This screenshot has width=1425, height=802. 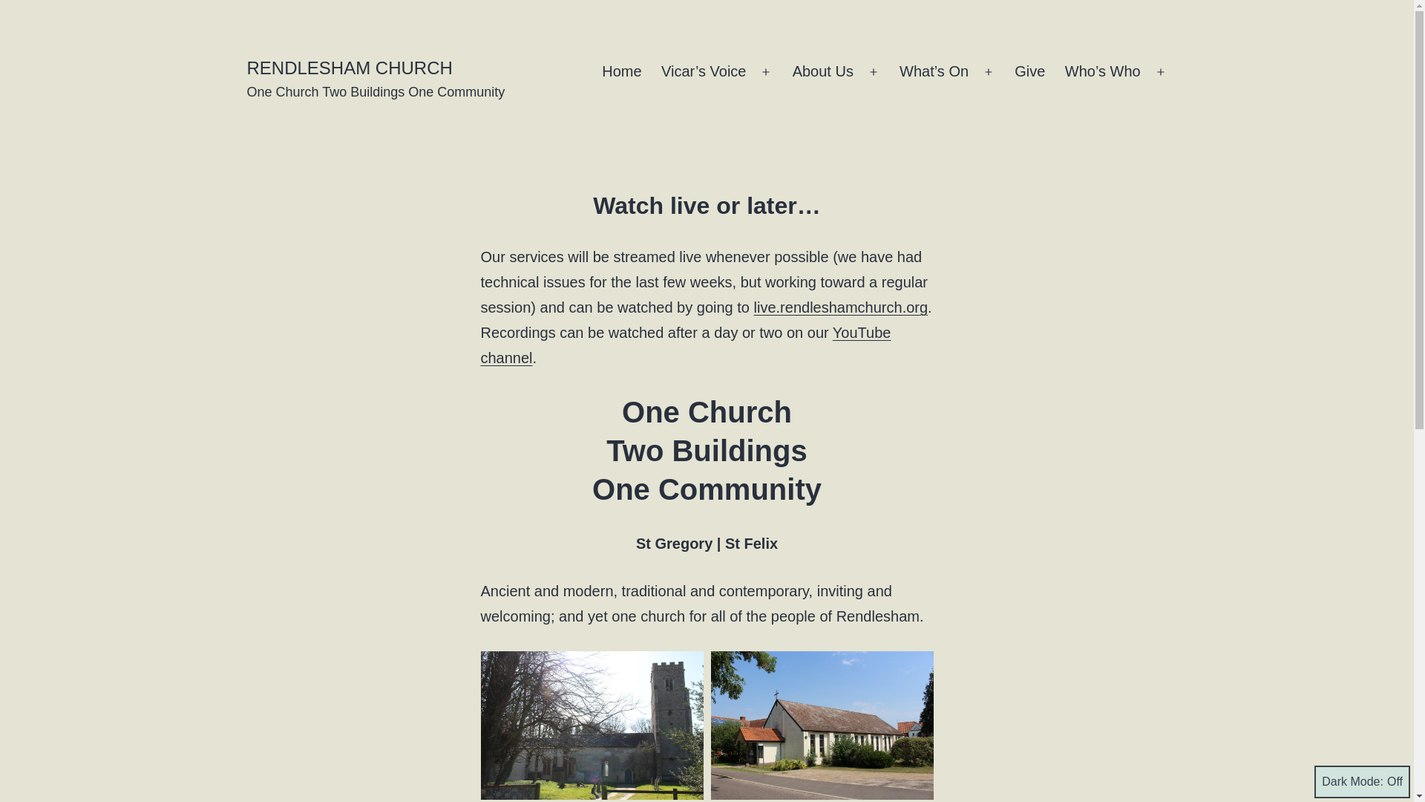 I want to click on Dark Mode:, so click(x=1362, y=781).